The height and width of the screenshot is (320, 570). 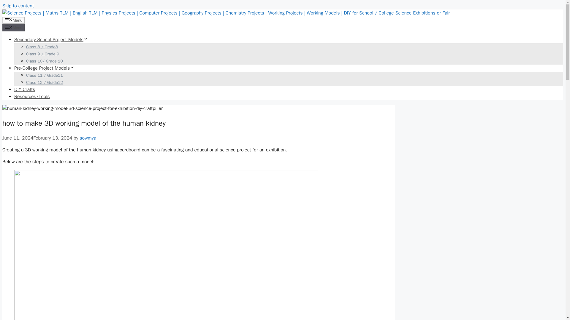 What do you see at coordinates (18, 6) in the screenshot?
I see `Skip to content` at bounding box center [18, 6].